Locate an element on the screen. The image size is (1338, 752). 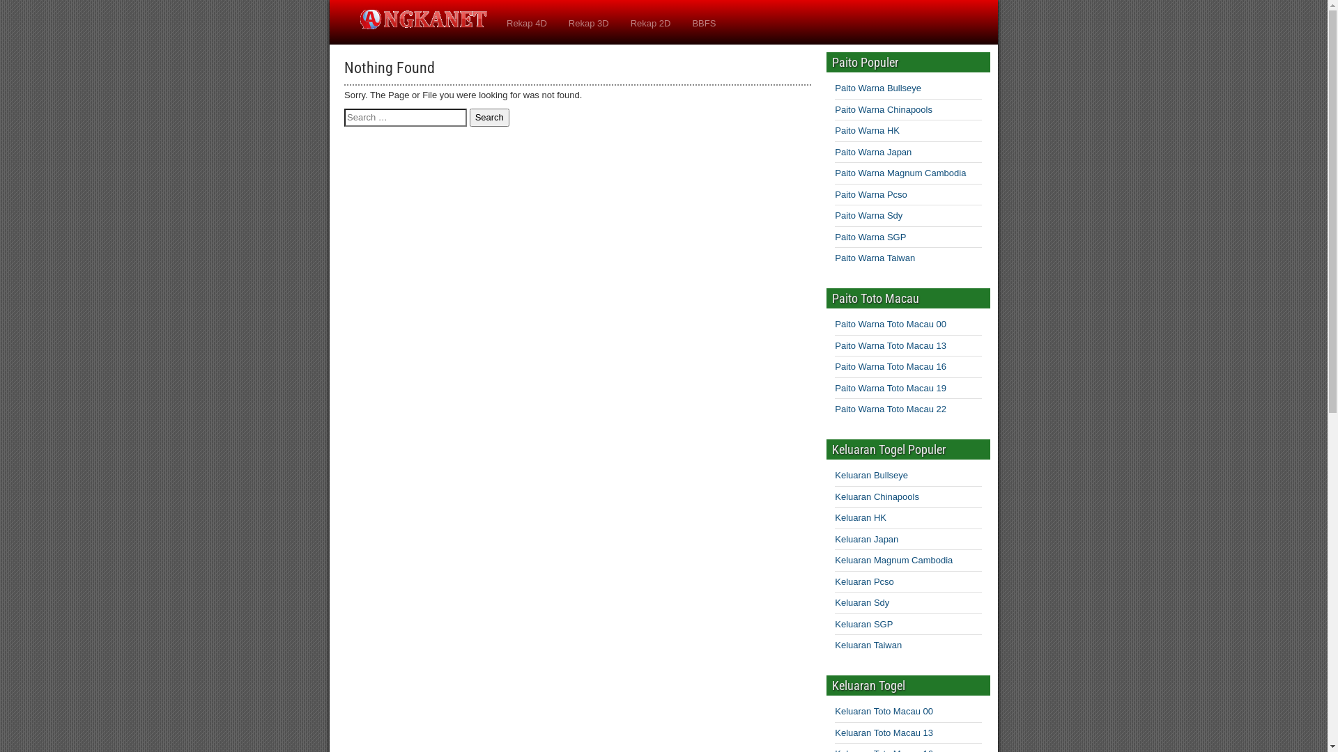
BBFS is located at coordinates (704, 24).